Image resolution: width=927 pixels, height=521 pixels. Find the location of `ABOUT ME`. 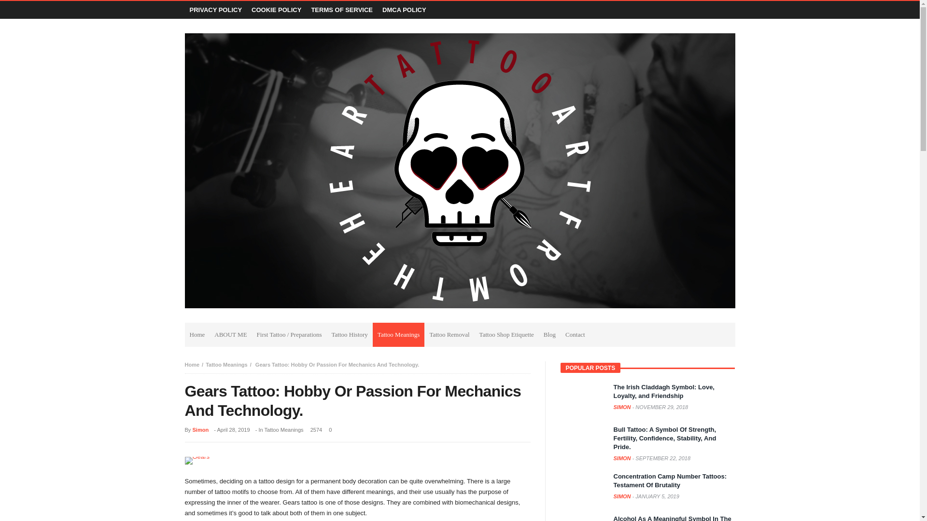

ABOUT ME is located at coordinates (230, 335).